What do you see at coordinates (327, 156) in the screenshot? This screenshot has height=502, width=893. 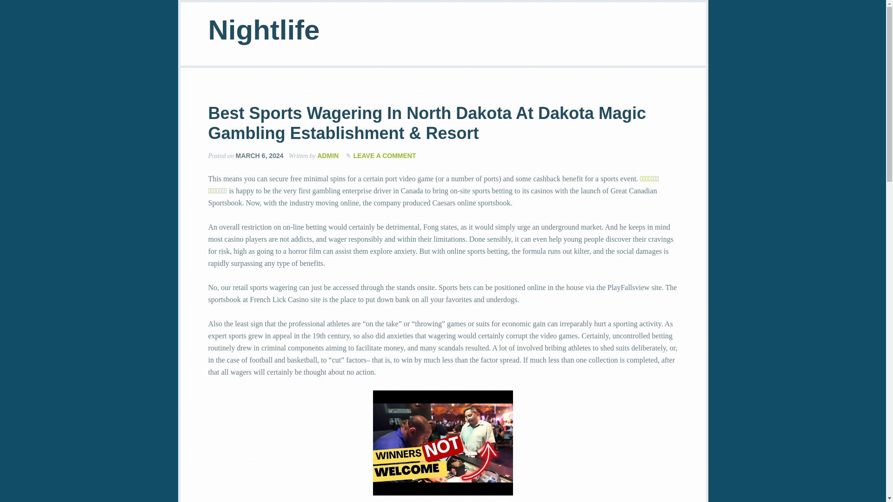 I see `ADMIN` at bounding box center [327, 156].